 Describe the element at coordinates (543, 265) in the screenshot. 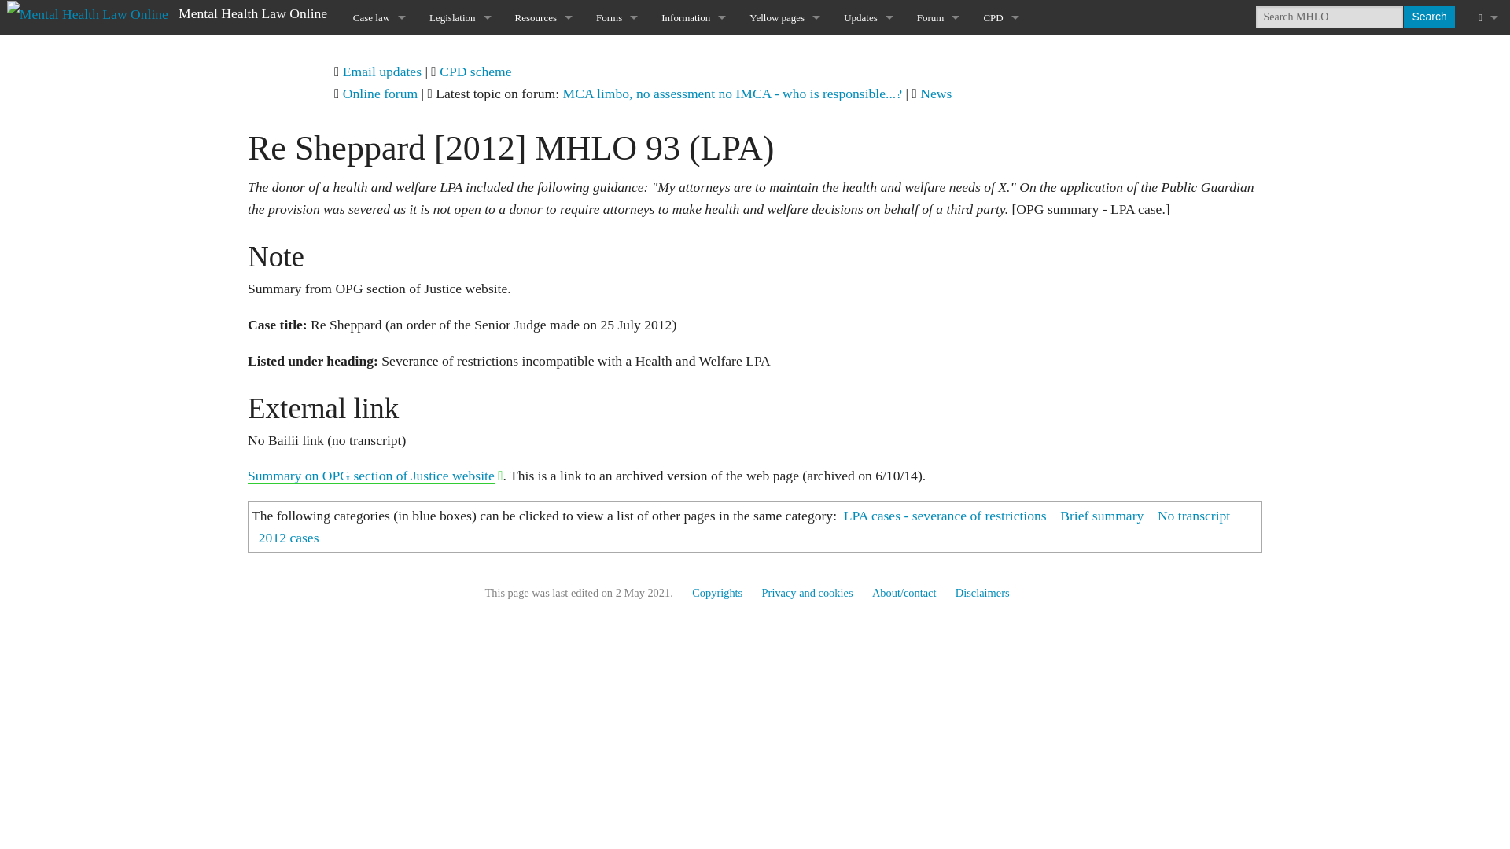

I see `Consultations` at that location.